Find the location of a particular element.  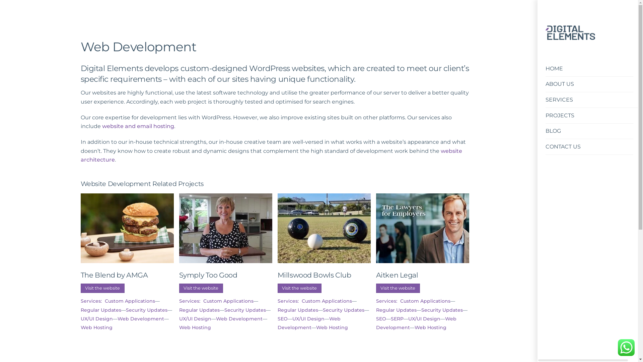

Digital Elements is located at coordinates (570, 37).